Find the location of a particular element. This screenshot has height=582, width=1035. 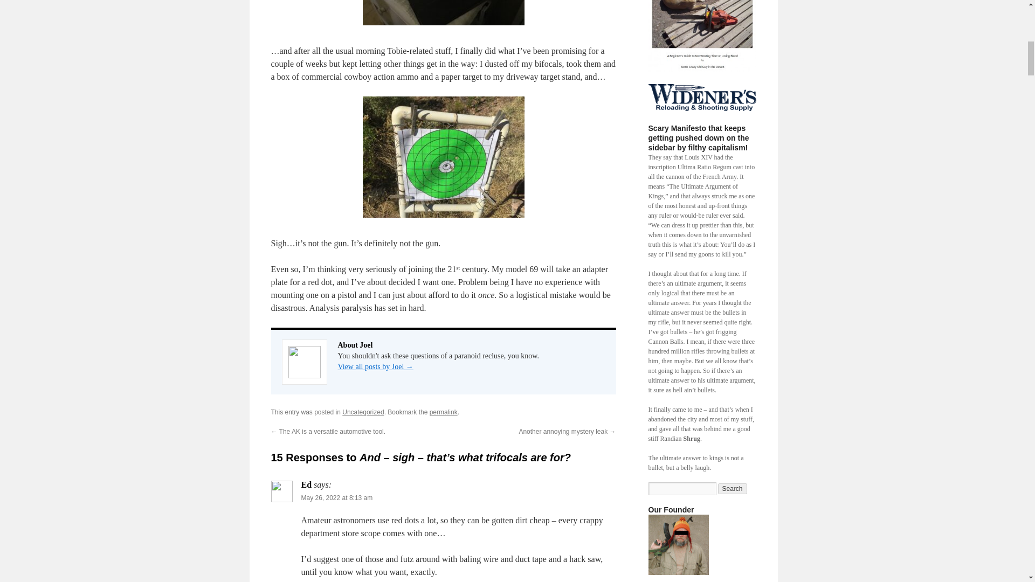

permalink is located at coordinates (443, 412).